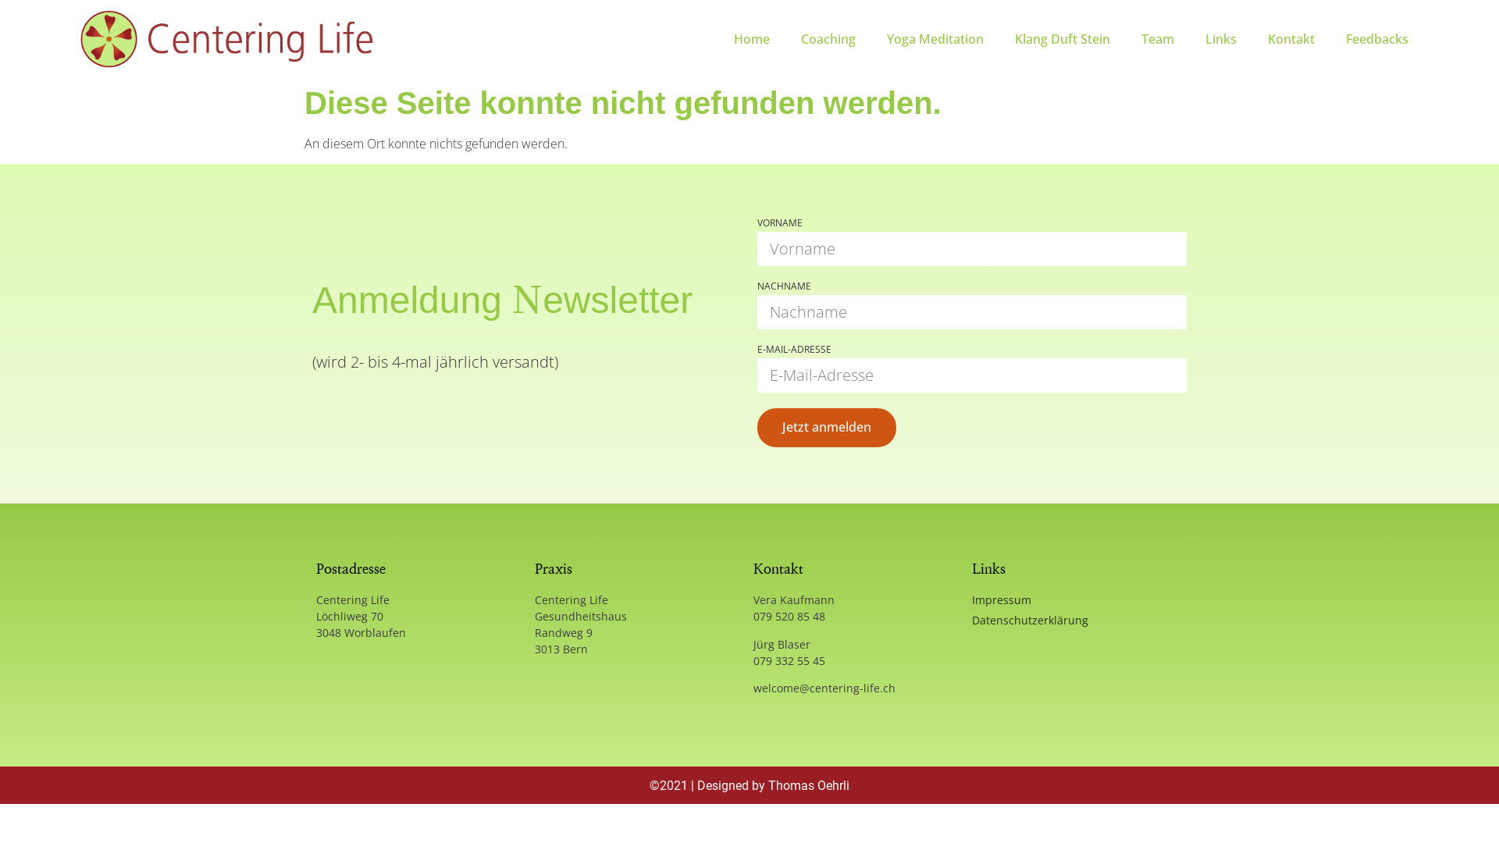 This screenshot has width=1499, height=843. Describe the element at coordinates (935, 39) in the screenshot. I see `Yoga Meditation` at that location.